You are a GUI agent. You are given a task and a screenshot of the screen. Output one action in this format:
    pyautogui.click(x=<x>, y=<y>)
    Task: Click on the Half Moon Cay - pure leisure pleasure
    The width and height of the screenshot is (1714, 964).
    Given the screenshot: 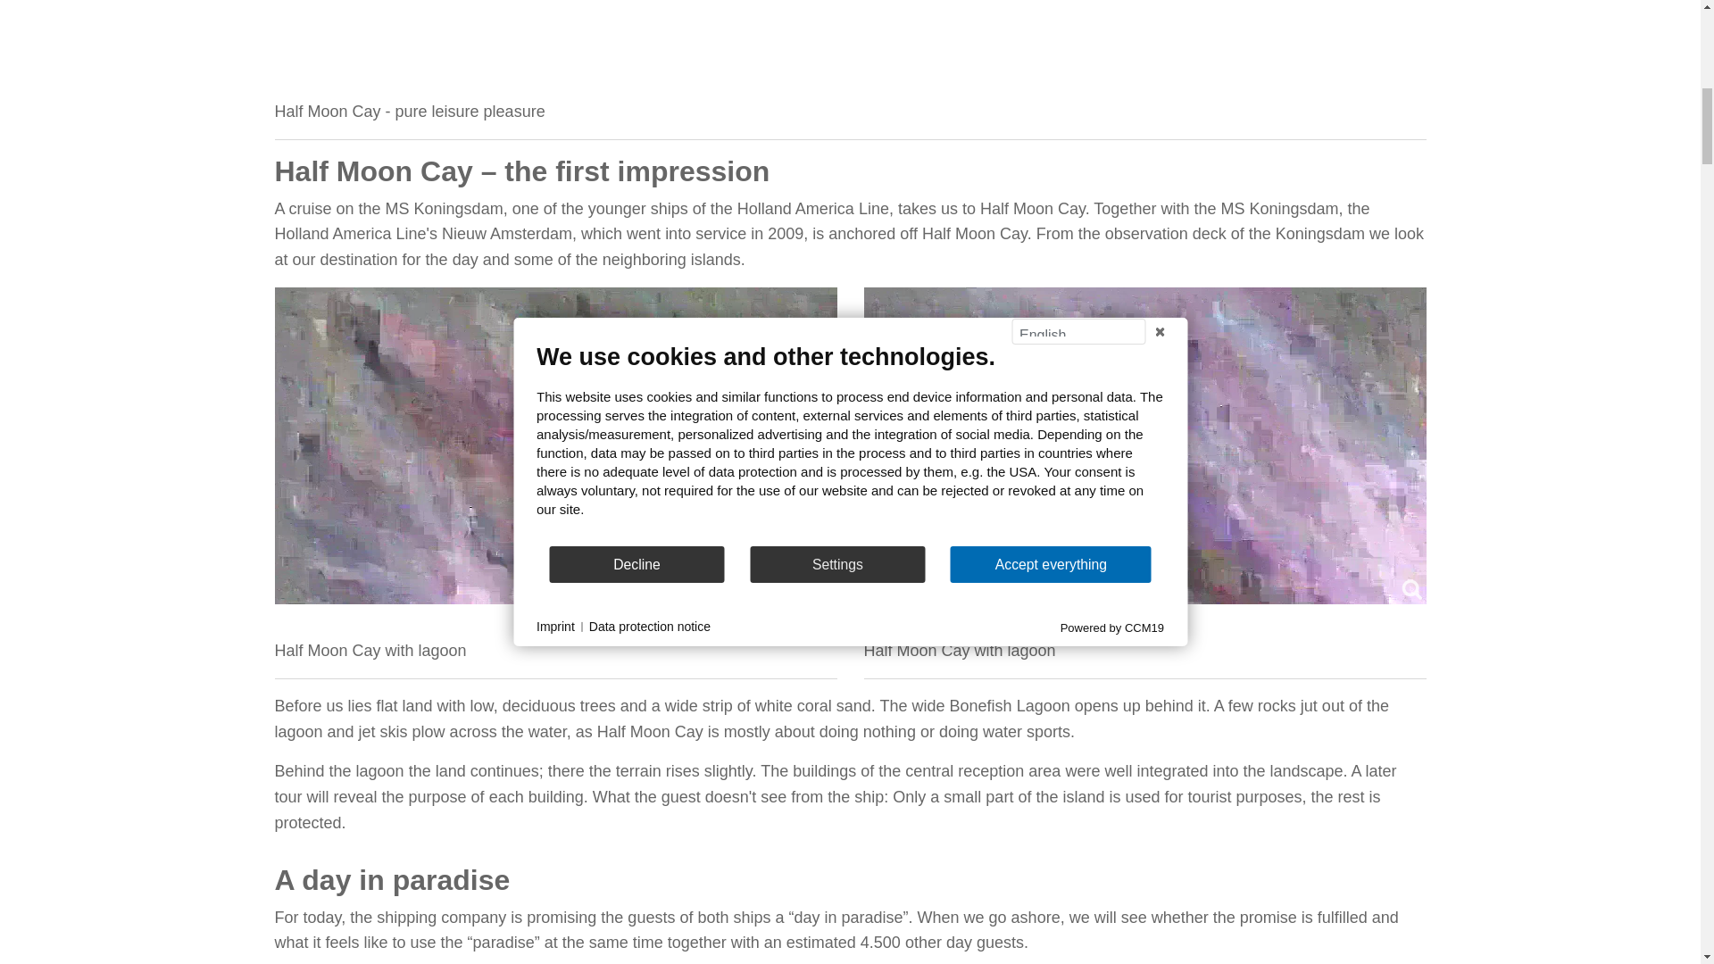 What is the action you would take?
    pyautogui.click(x=810, y=43)
    